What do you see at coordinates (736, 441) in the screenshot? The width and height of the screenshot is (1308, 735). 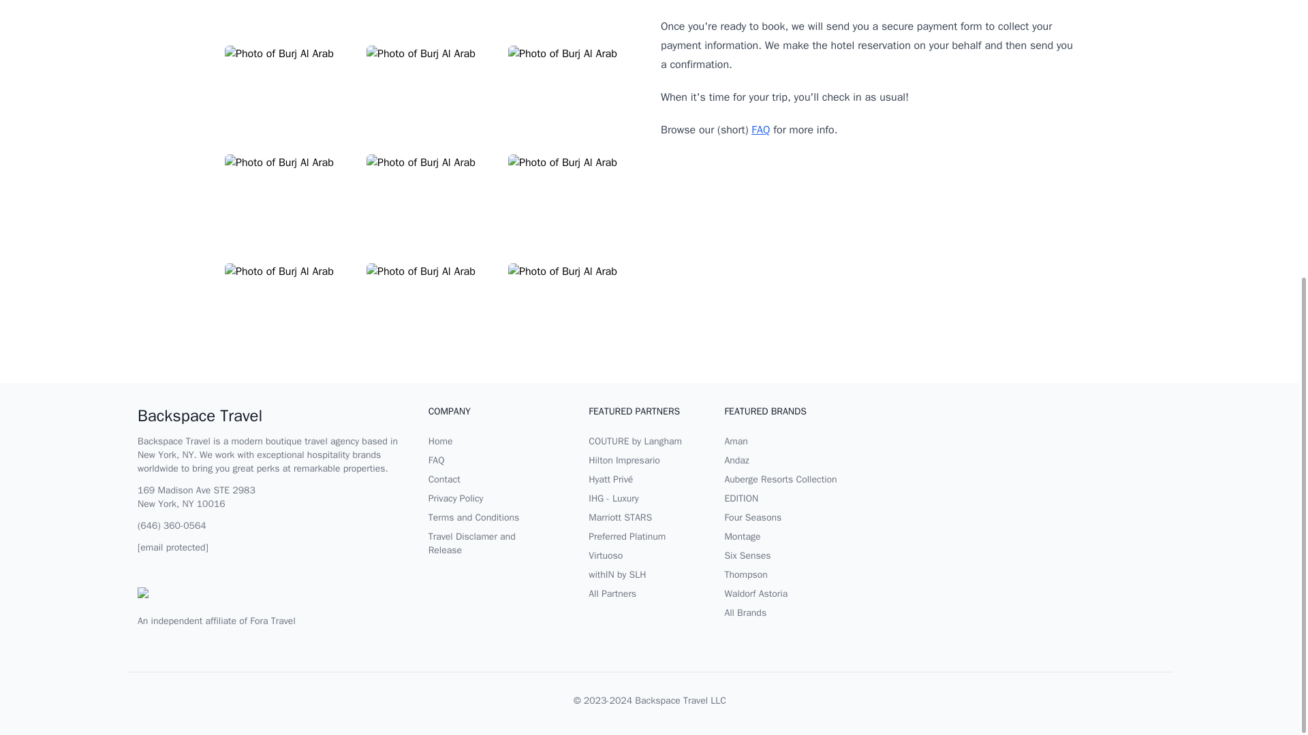 I see `Aman` at bounding box center [736, 441].